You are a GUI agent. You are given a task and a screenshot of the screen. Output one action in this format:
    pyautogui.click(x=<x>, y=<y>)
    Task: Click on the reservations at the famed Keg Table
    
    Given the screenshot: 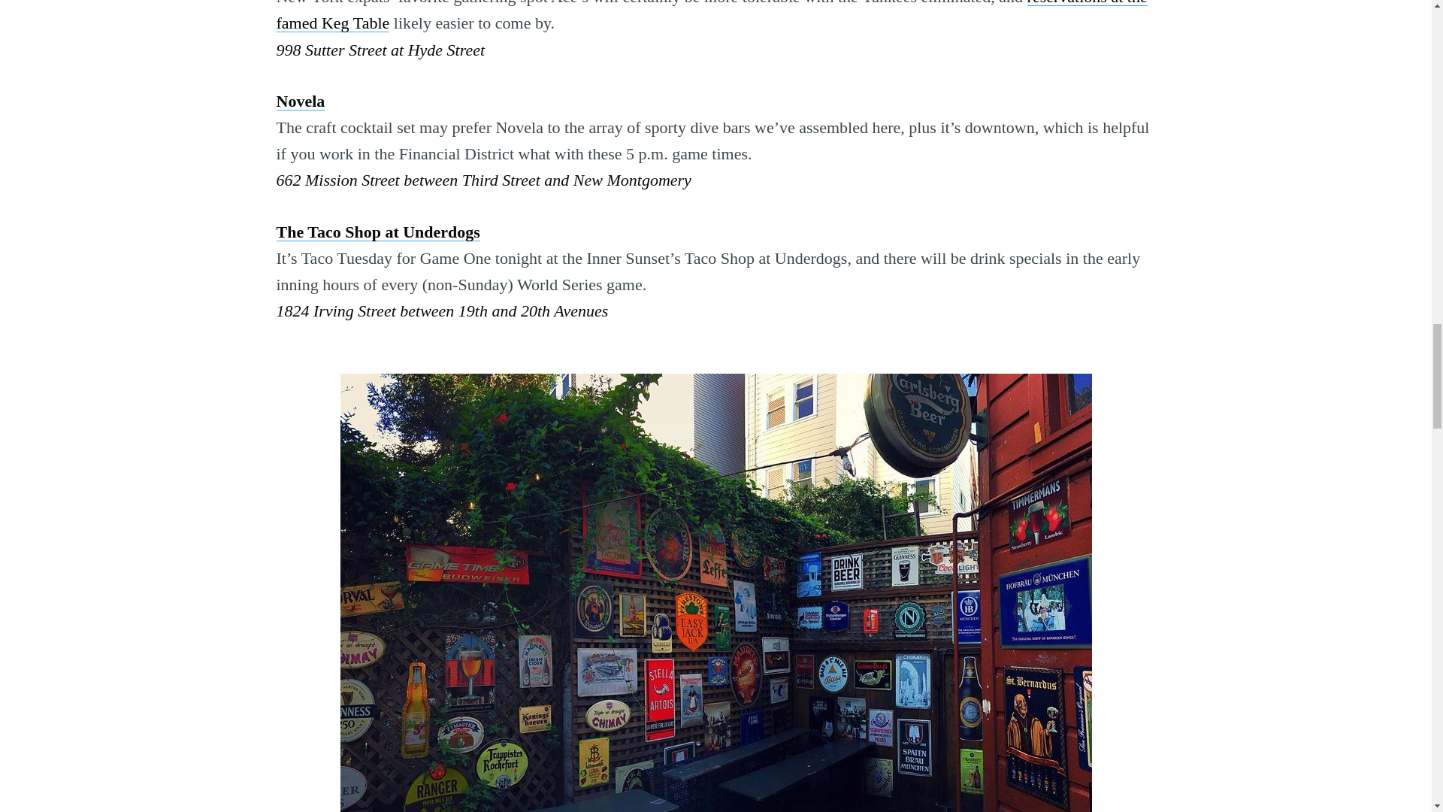 What is the action you would take?
    pyautogui.click(x=712, y=17)
    